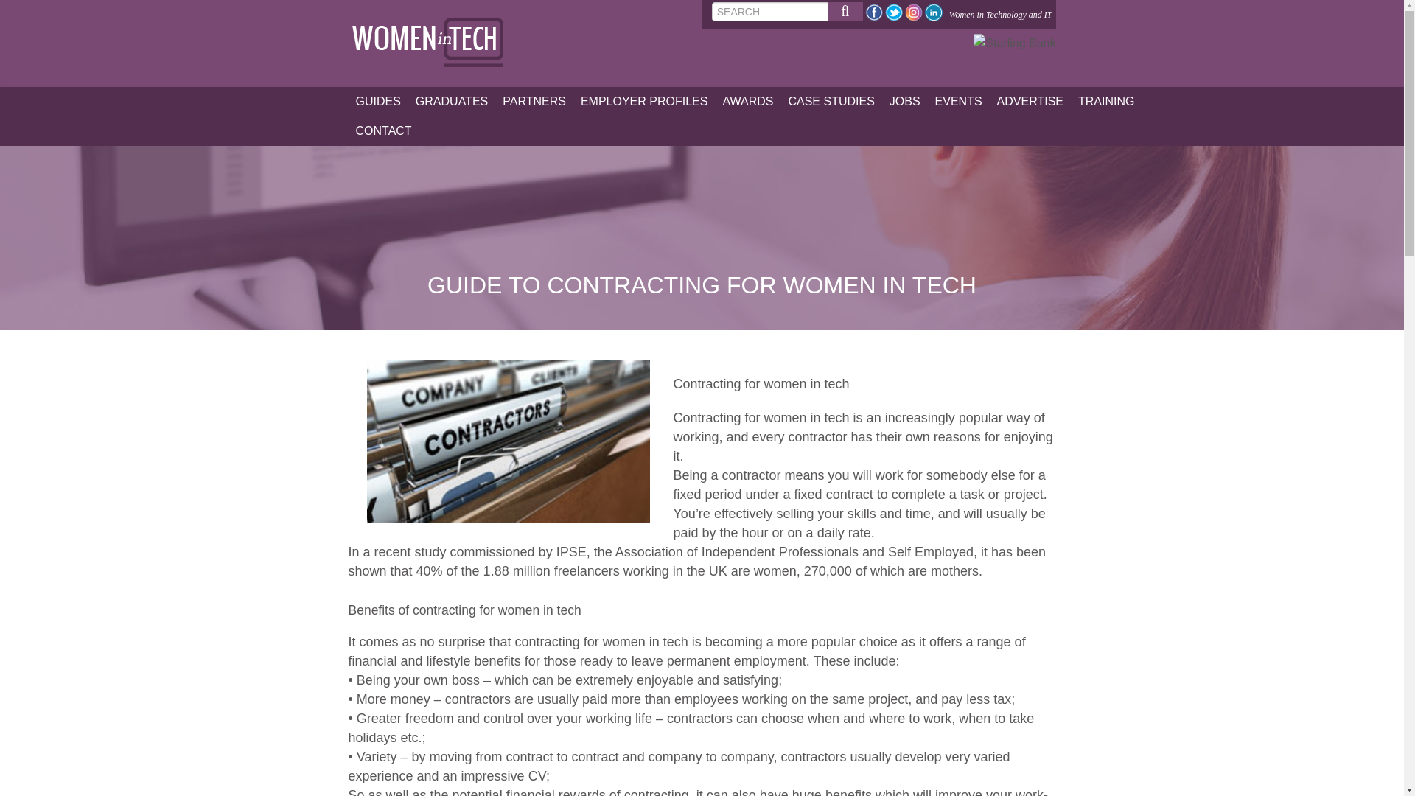 This screenshot has width=1415, height=796. What do you see at coordinates (1030, 101) in the screenshot?
I see `ADVERTISE` at bounding box center [1030, 101].